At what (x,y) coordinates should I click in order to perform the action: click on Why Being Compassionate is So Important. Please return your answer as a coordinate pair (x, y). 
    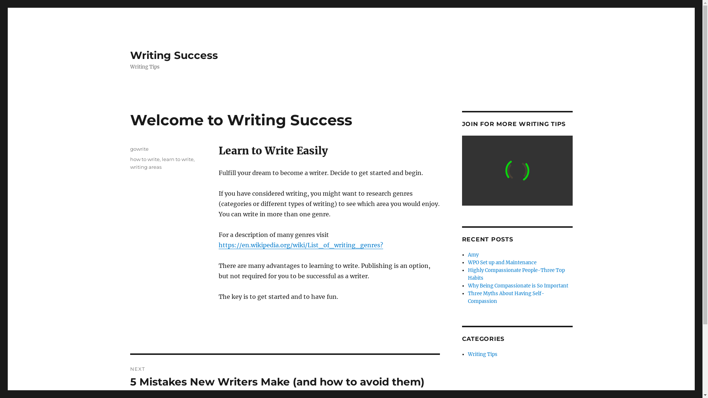
    Looking at the image, I should click on (518, 286).